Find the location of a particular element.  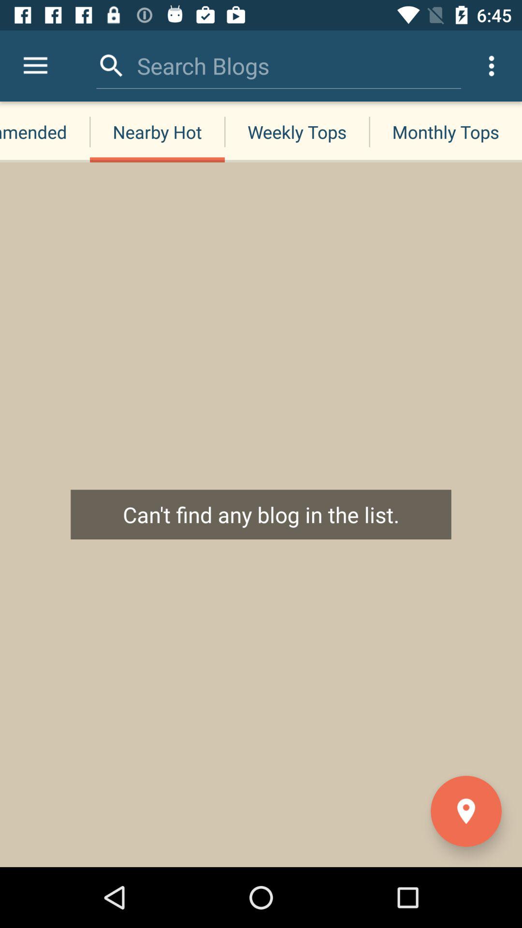

turn on the icon to the left of the monthly tops item is located at coordinates (203, 66).